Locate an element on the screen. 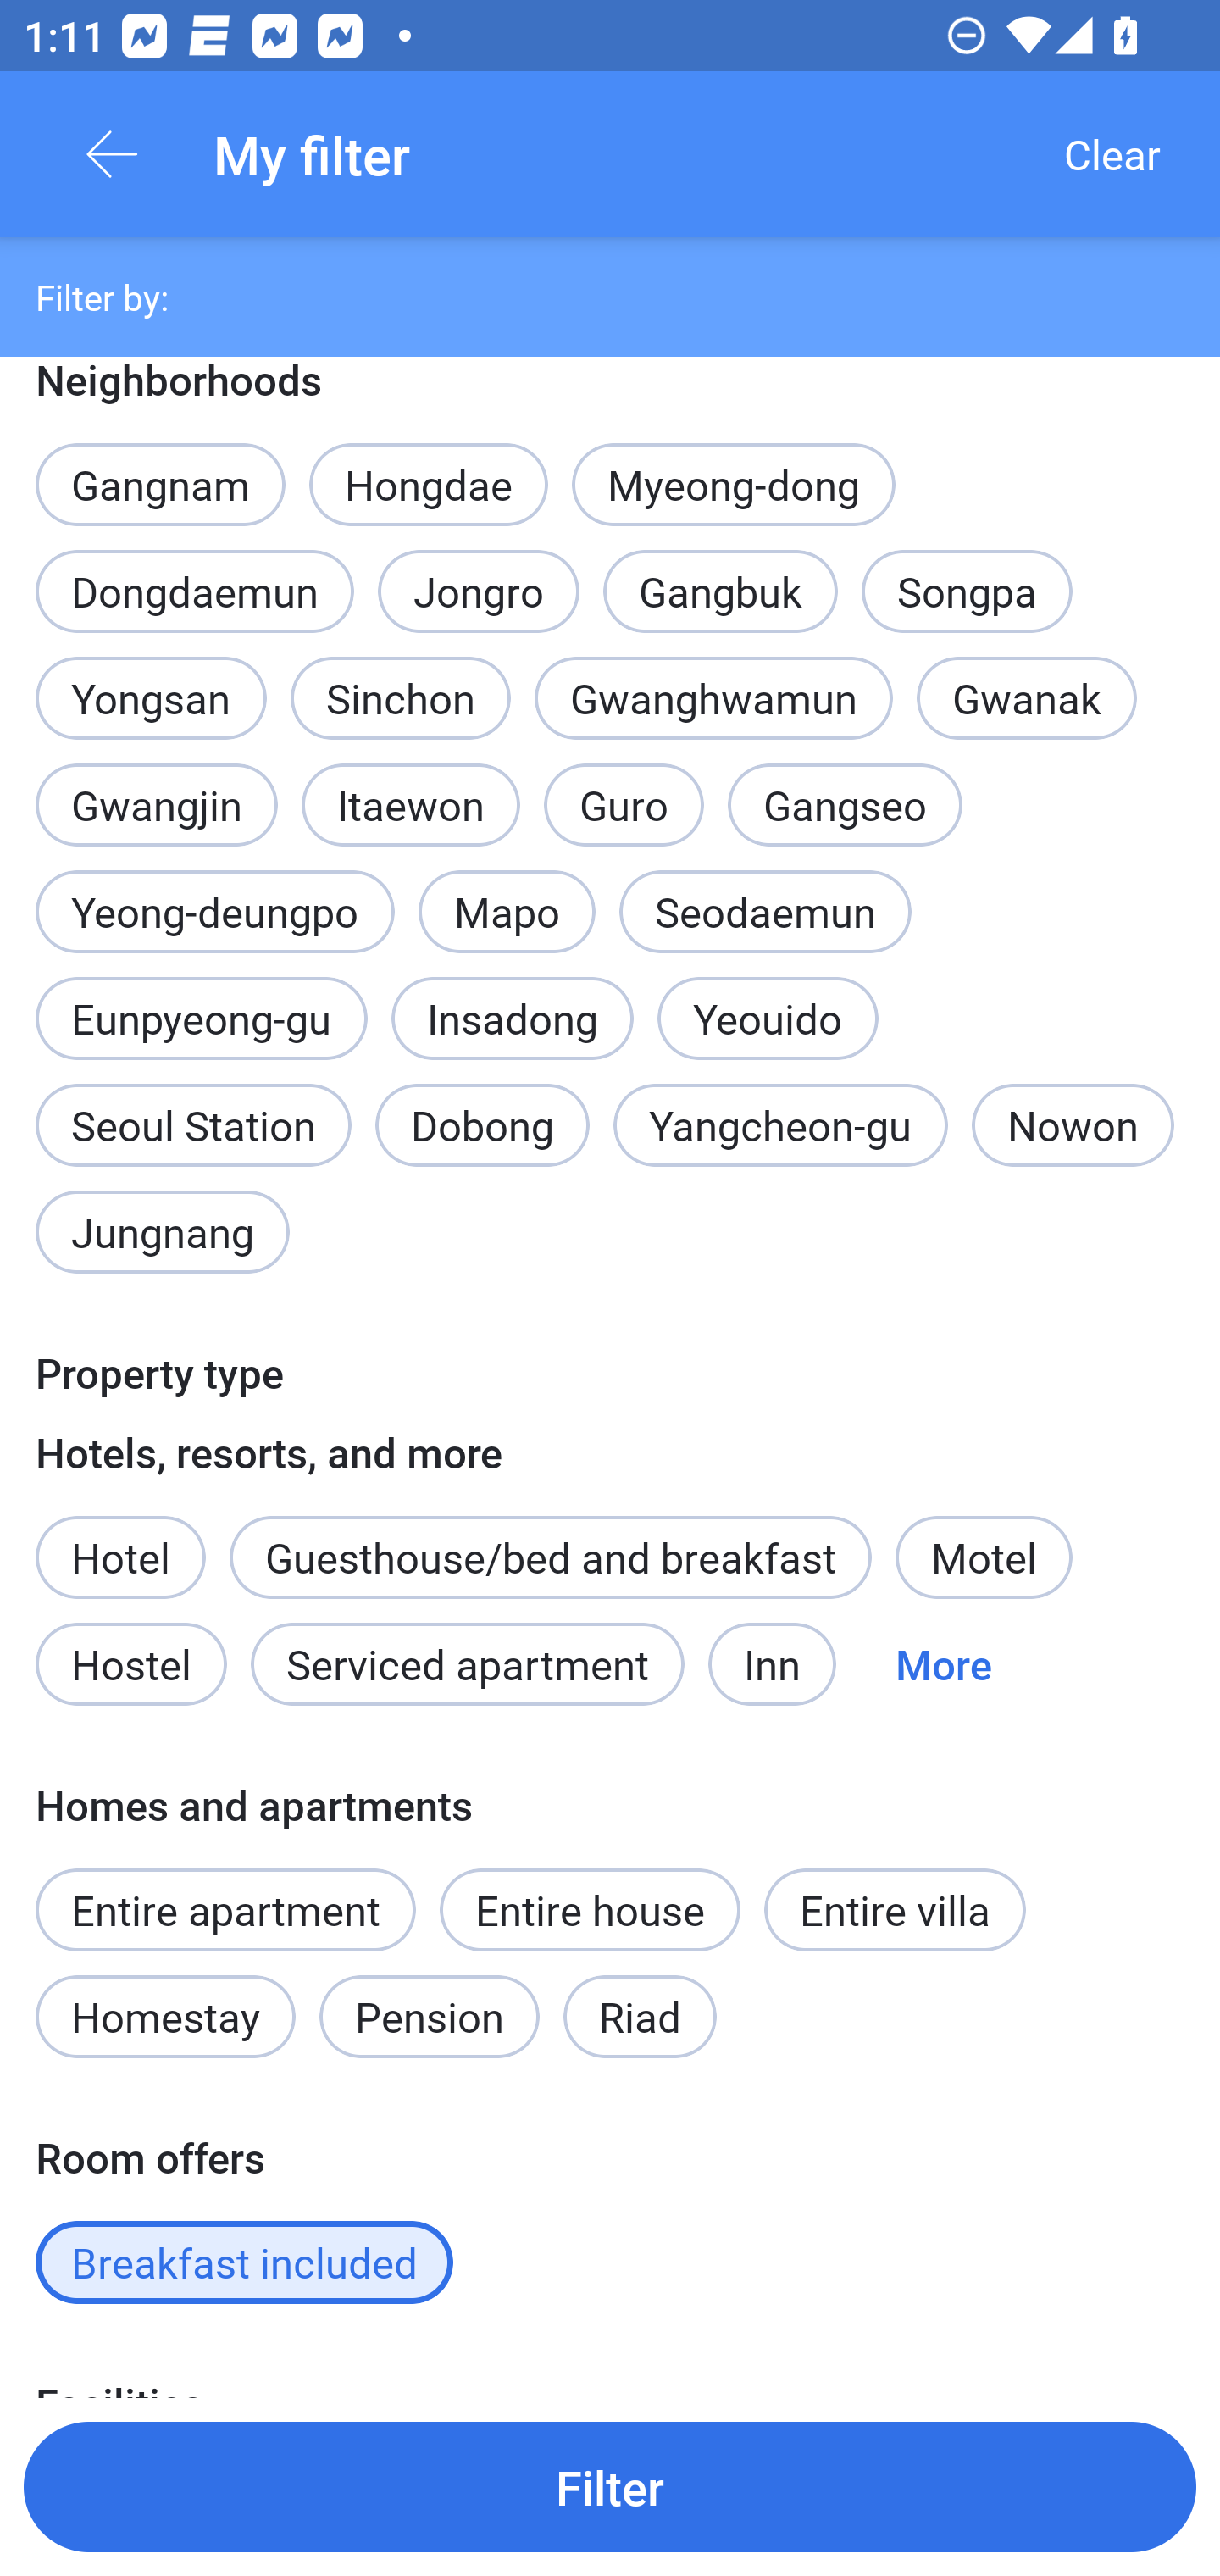 The image size is (1220, 2576). Pension is located at coordinates (429, 2017).